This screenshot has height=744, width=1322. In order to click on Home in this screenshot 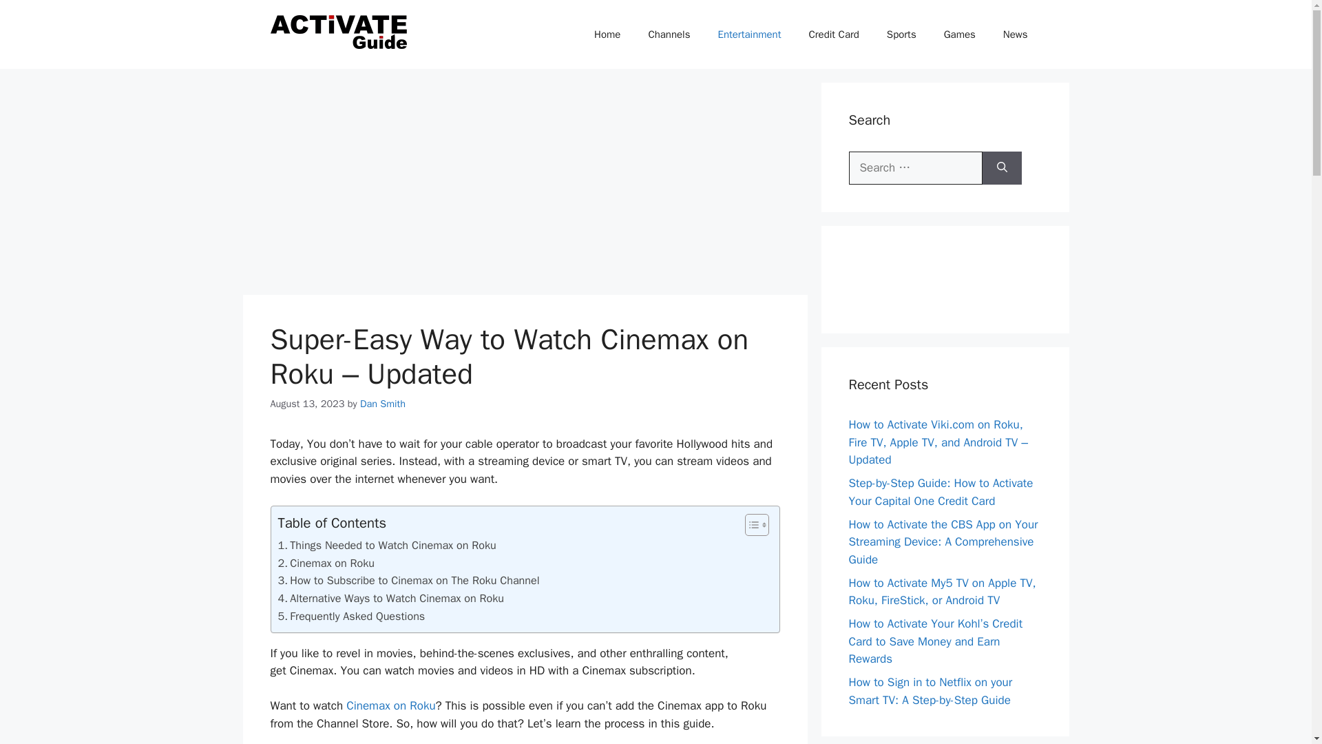, I will do `click(607, 34)`.